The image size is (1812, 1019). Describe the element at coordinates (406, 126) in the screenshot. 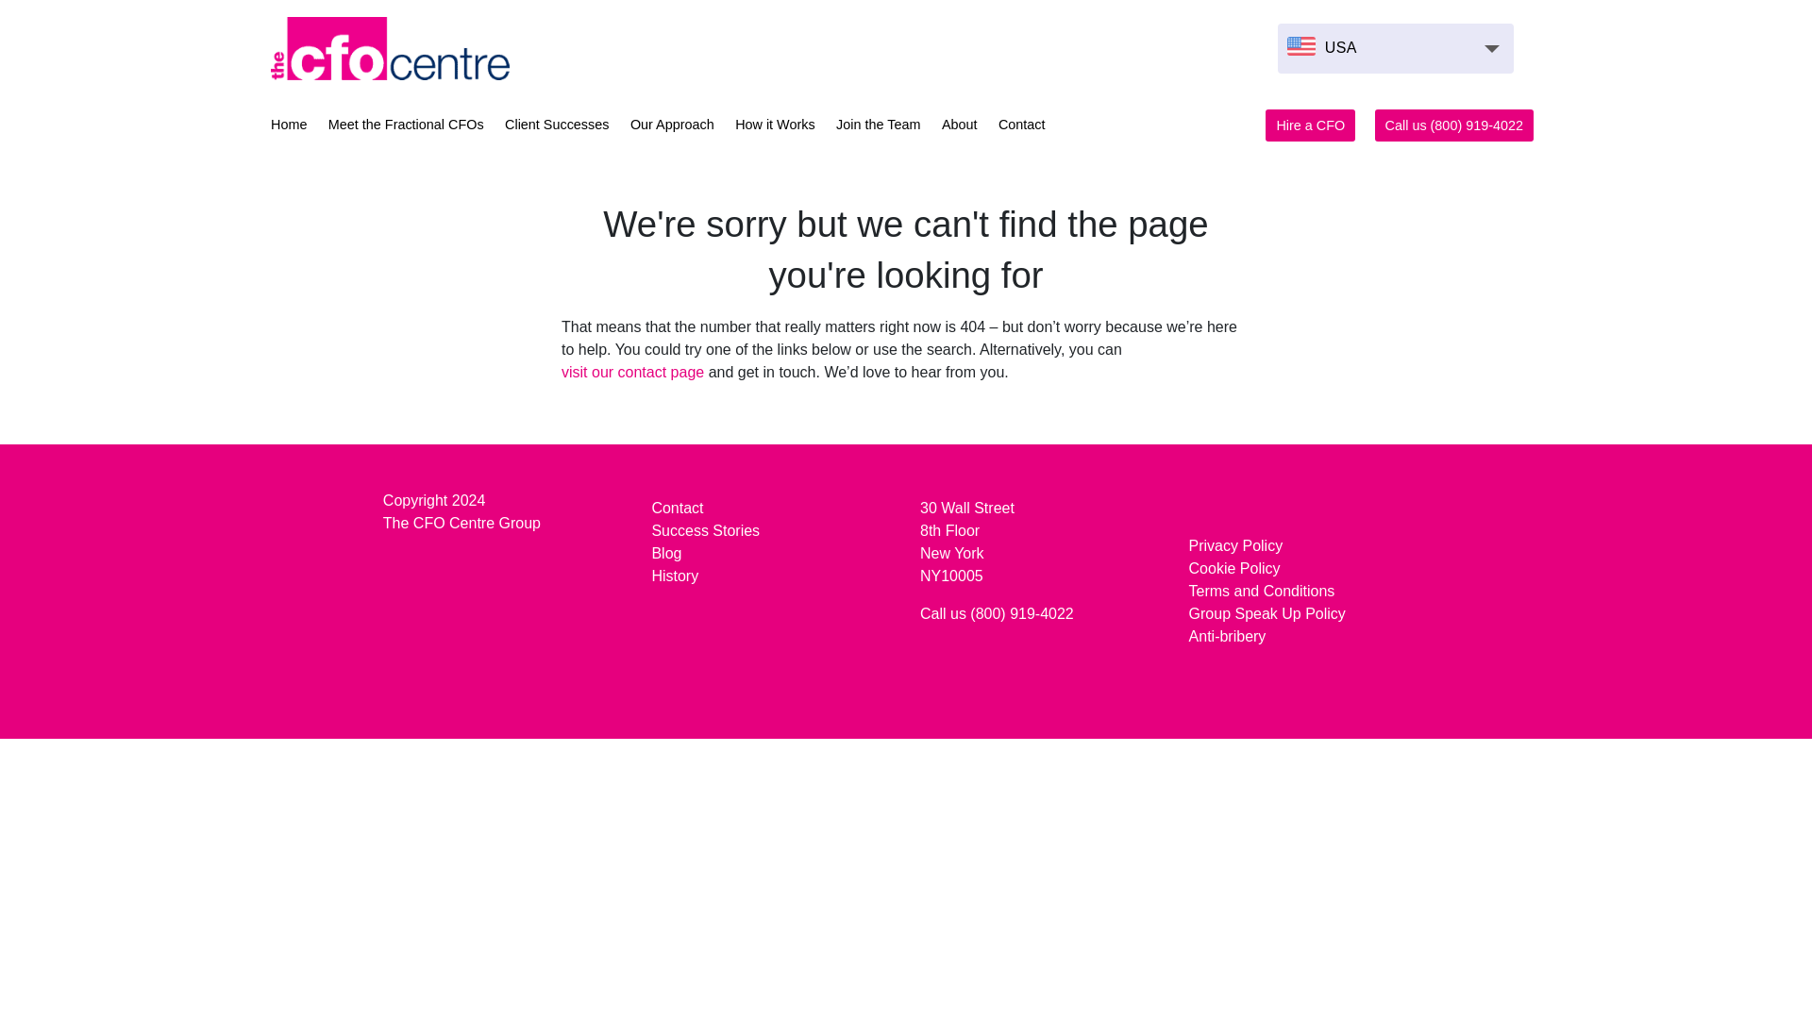

I see `Meet the Fractional CFOs` at that location.